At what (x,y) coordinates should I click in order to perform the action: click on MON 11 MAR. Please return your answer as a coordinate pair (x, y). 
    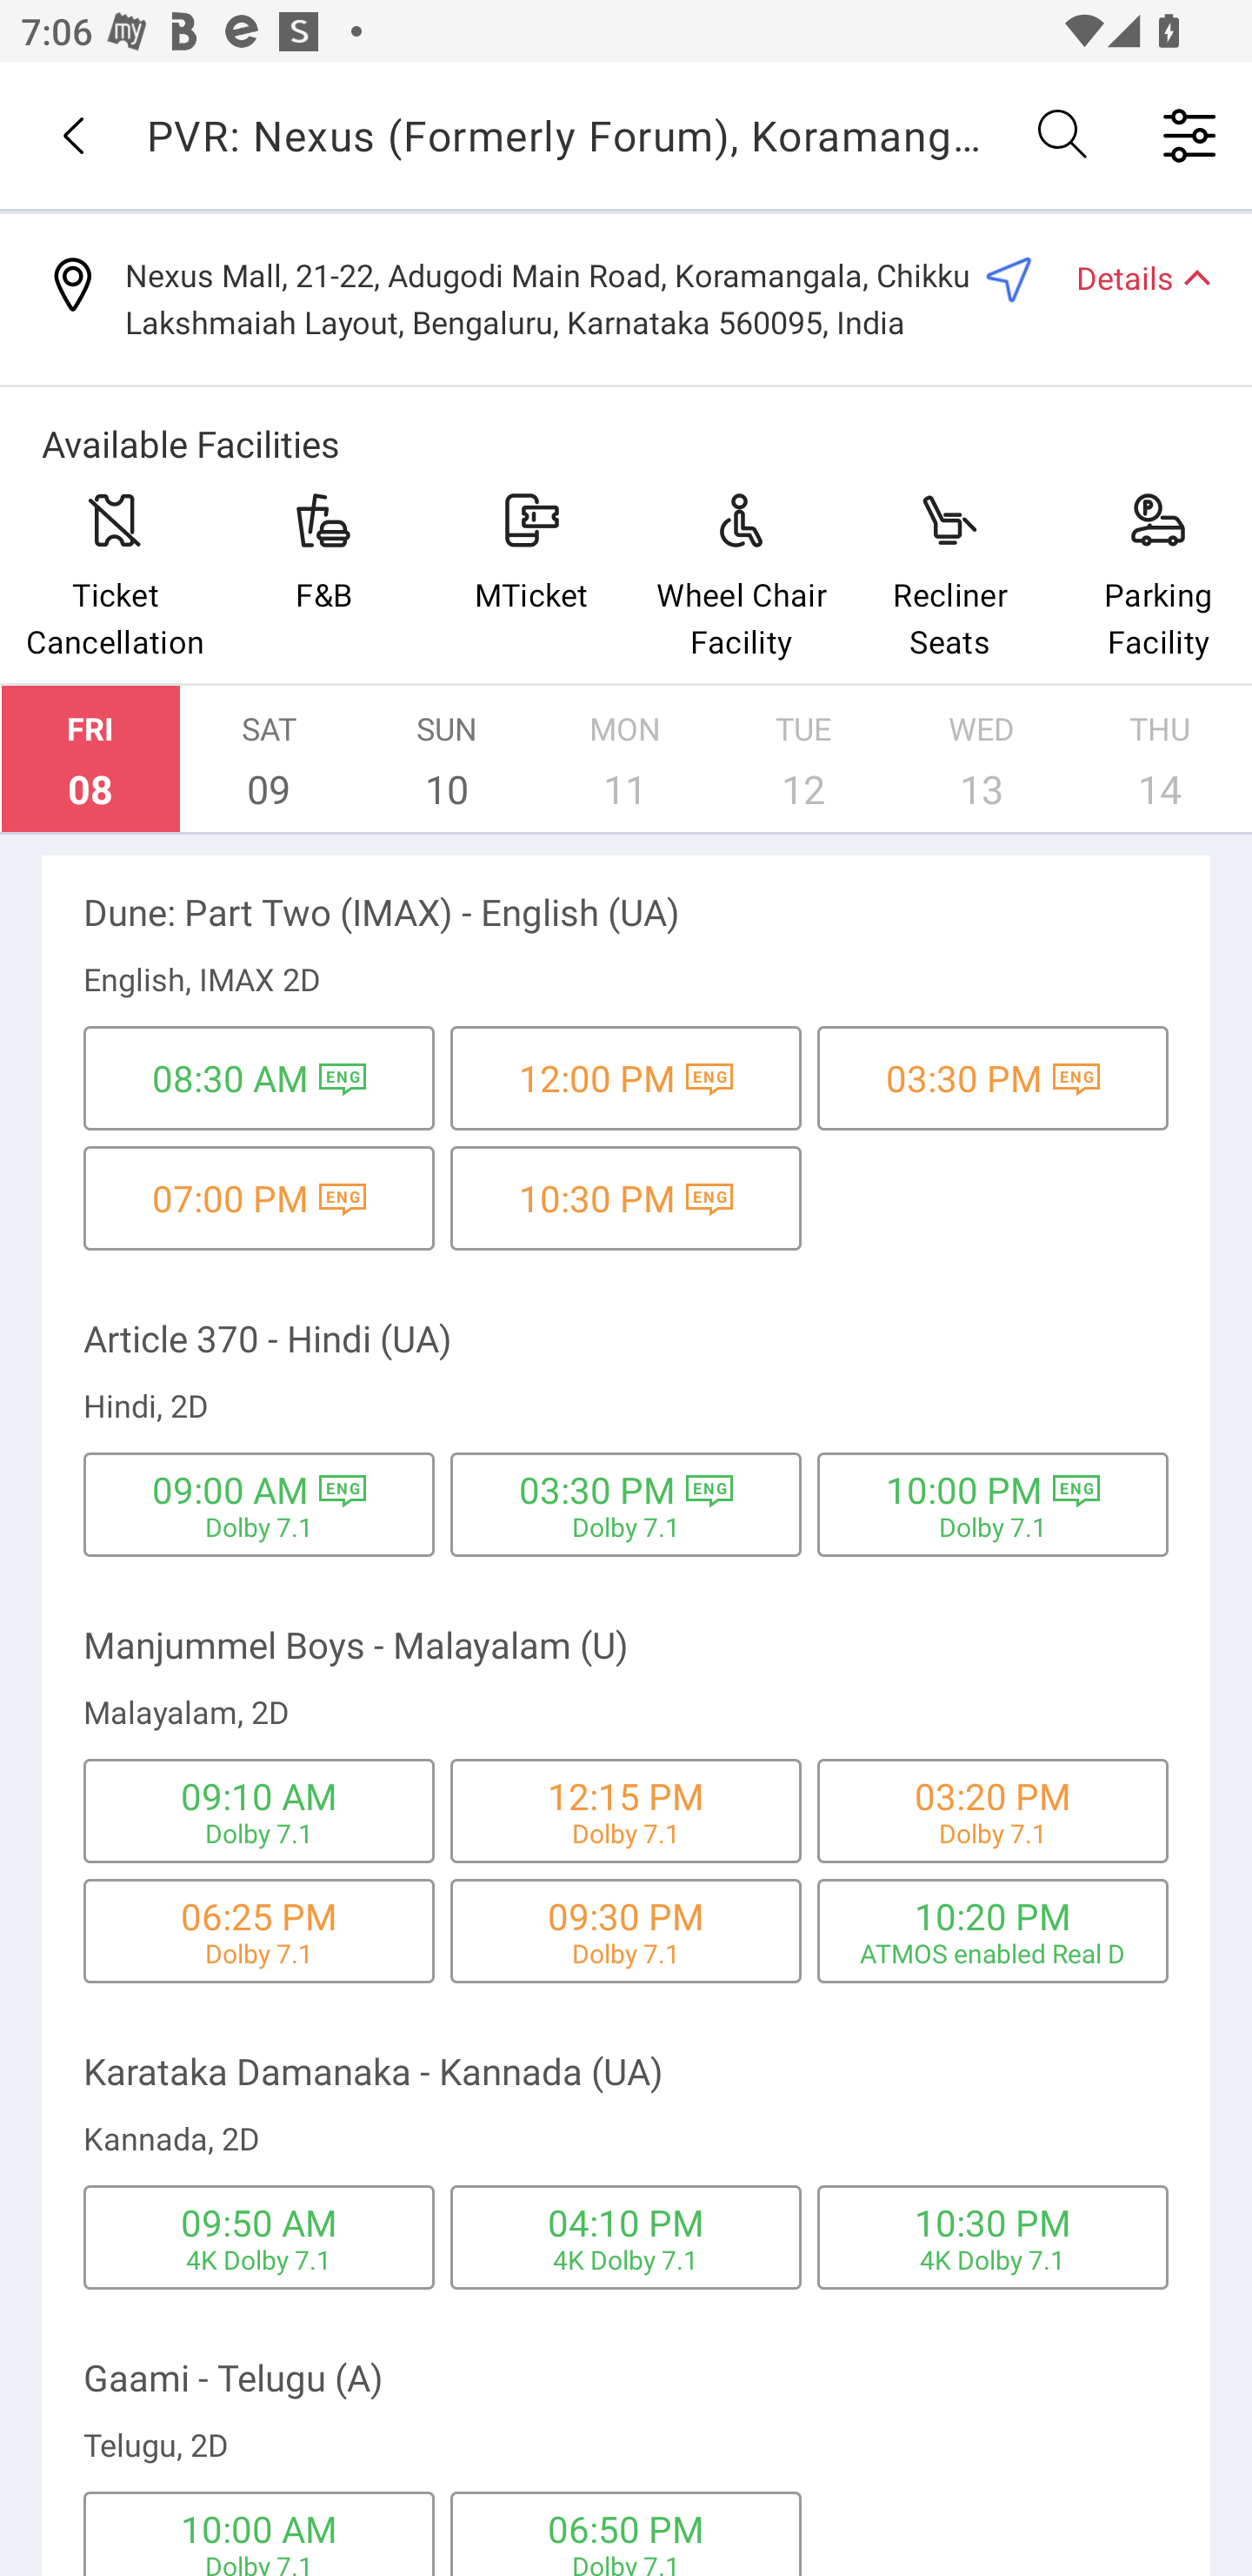
    Looking at the image, I should click on (625, 759).